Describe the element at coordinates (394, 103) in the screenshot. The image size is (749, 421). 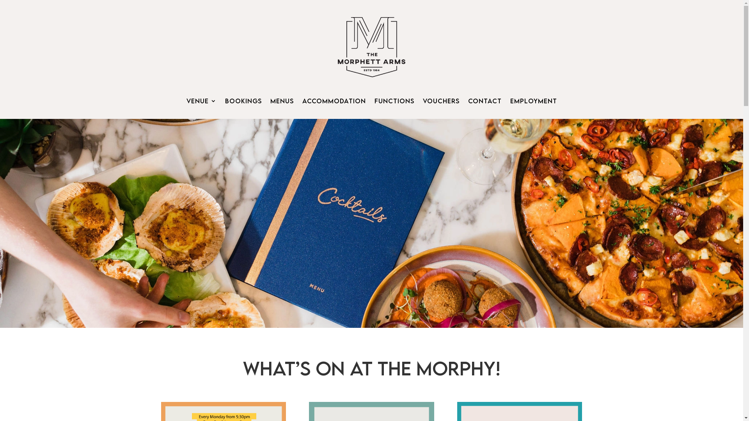
I see `FUNCTIONS` at that location.